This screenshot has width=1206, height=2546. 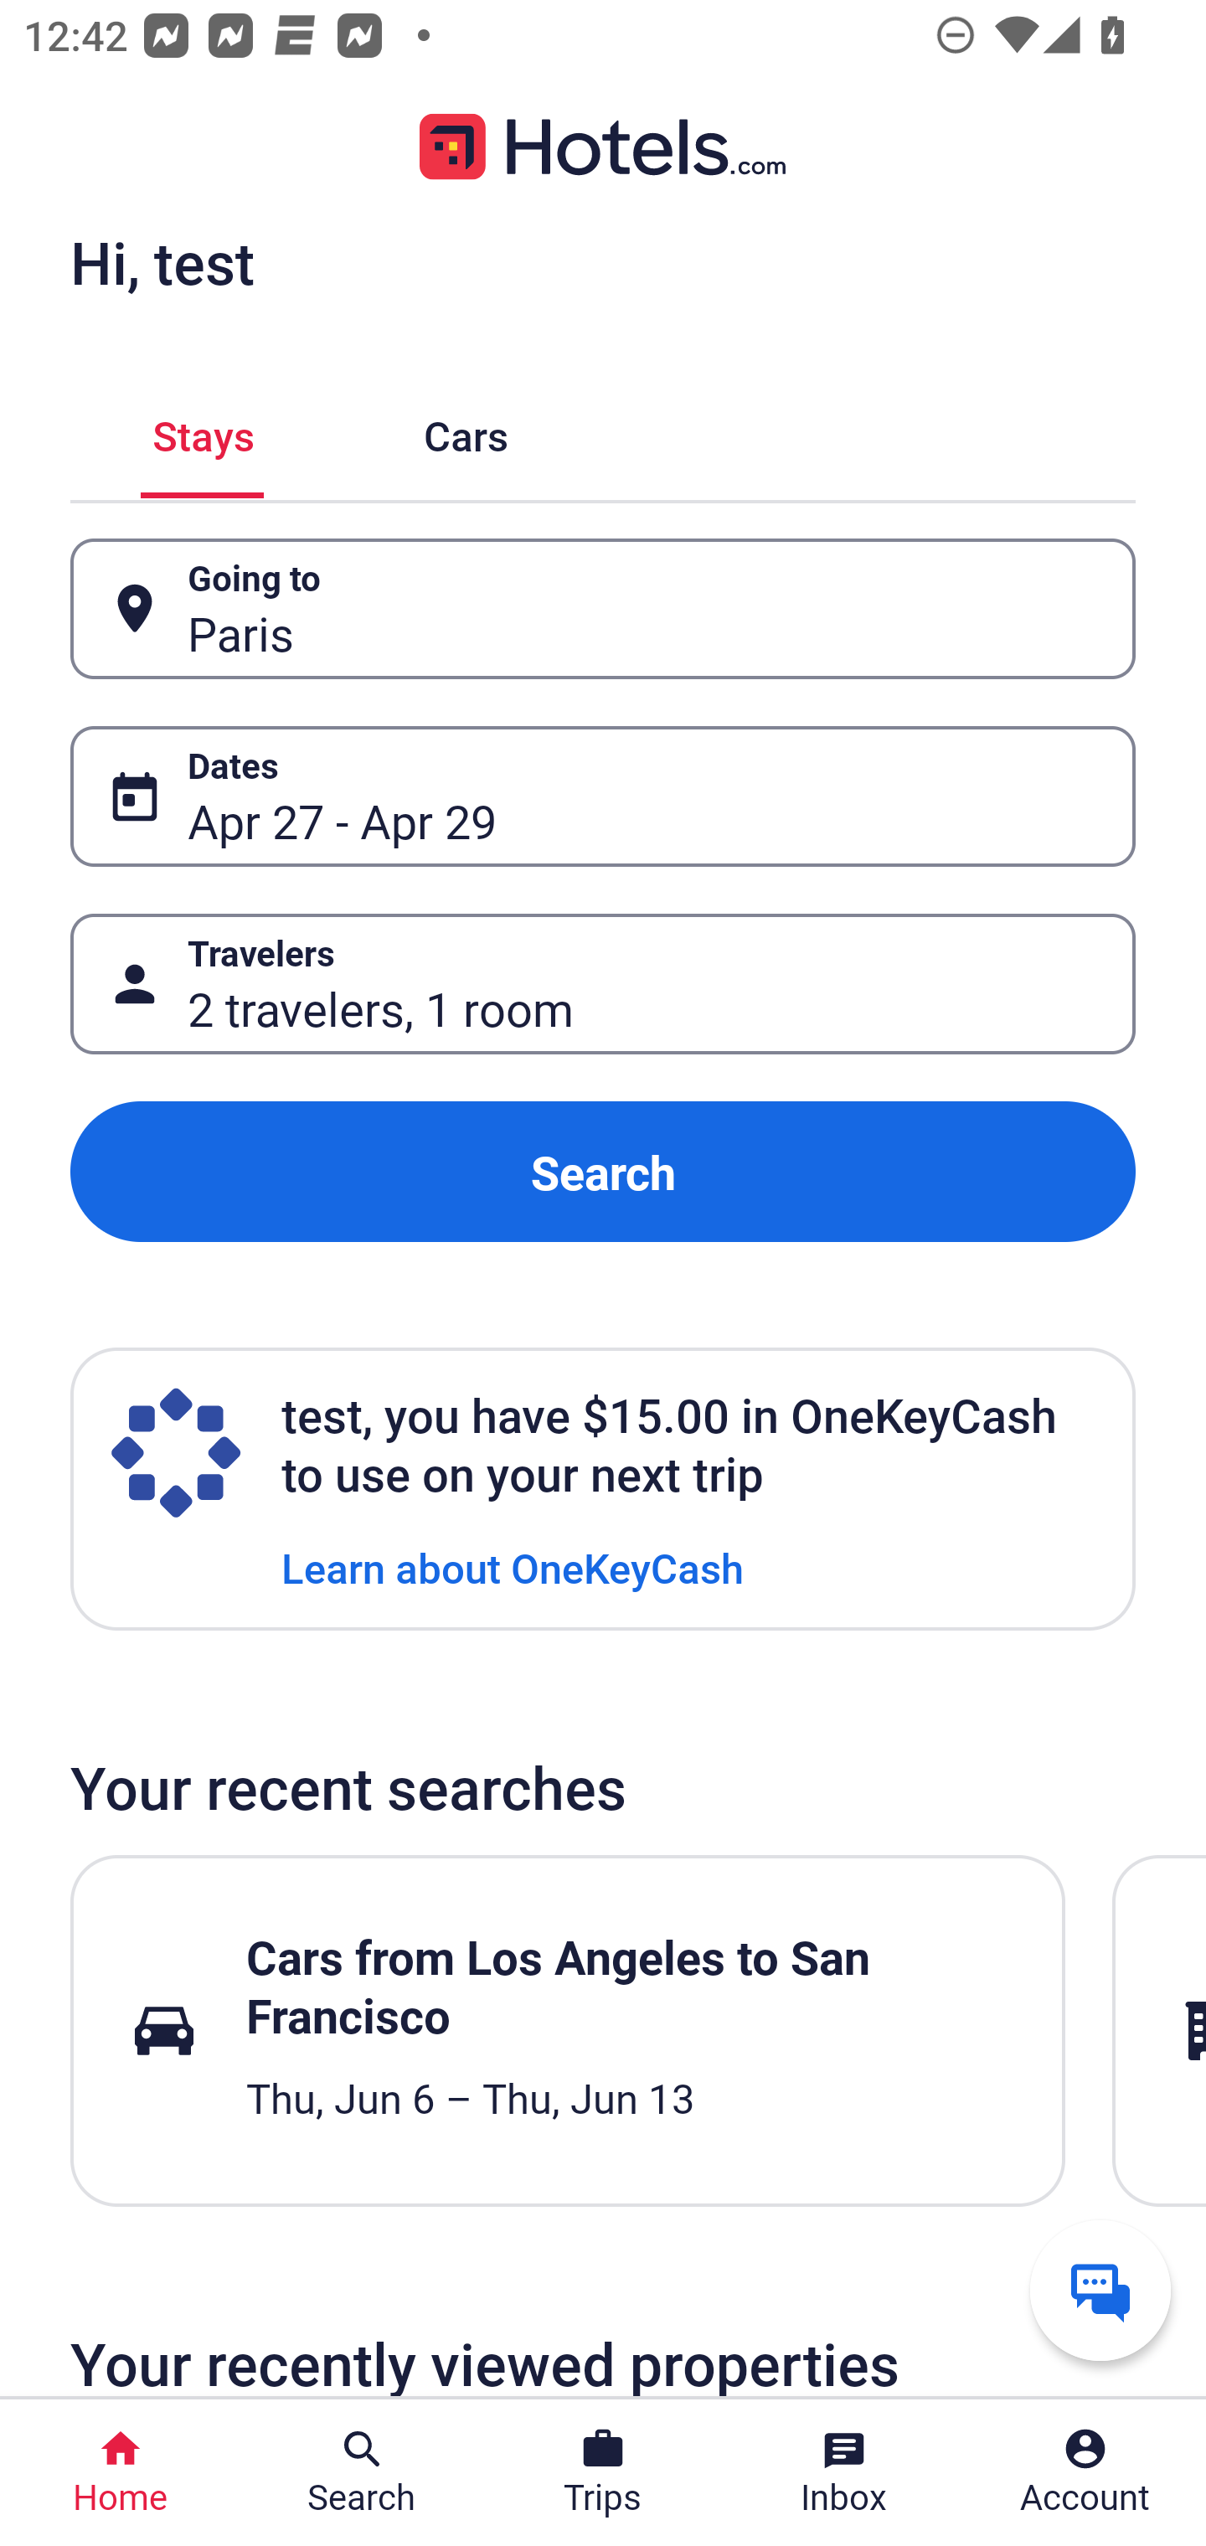 I want to click on Search Search Button, so click(x=362, y=2472).